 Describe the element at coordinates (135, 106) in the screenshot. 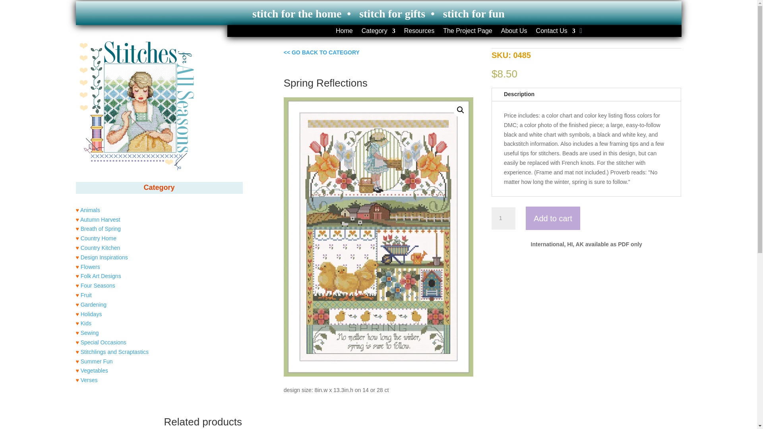

I see `logo300P` at that location.